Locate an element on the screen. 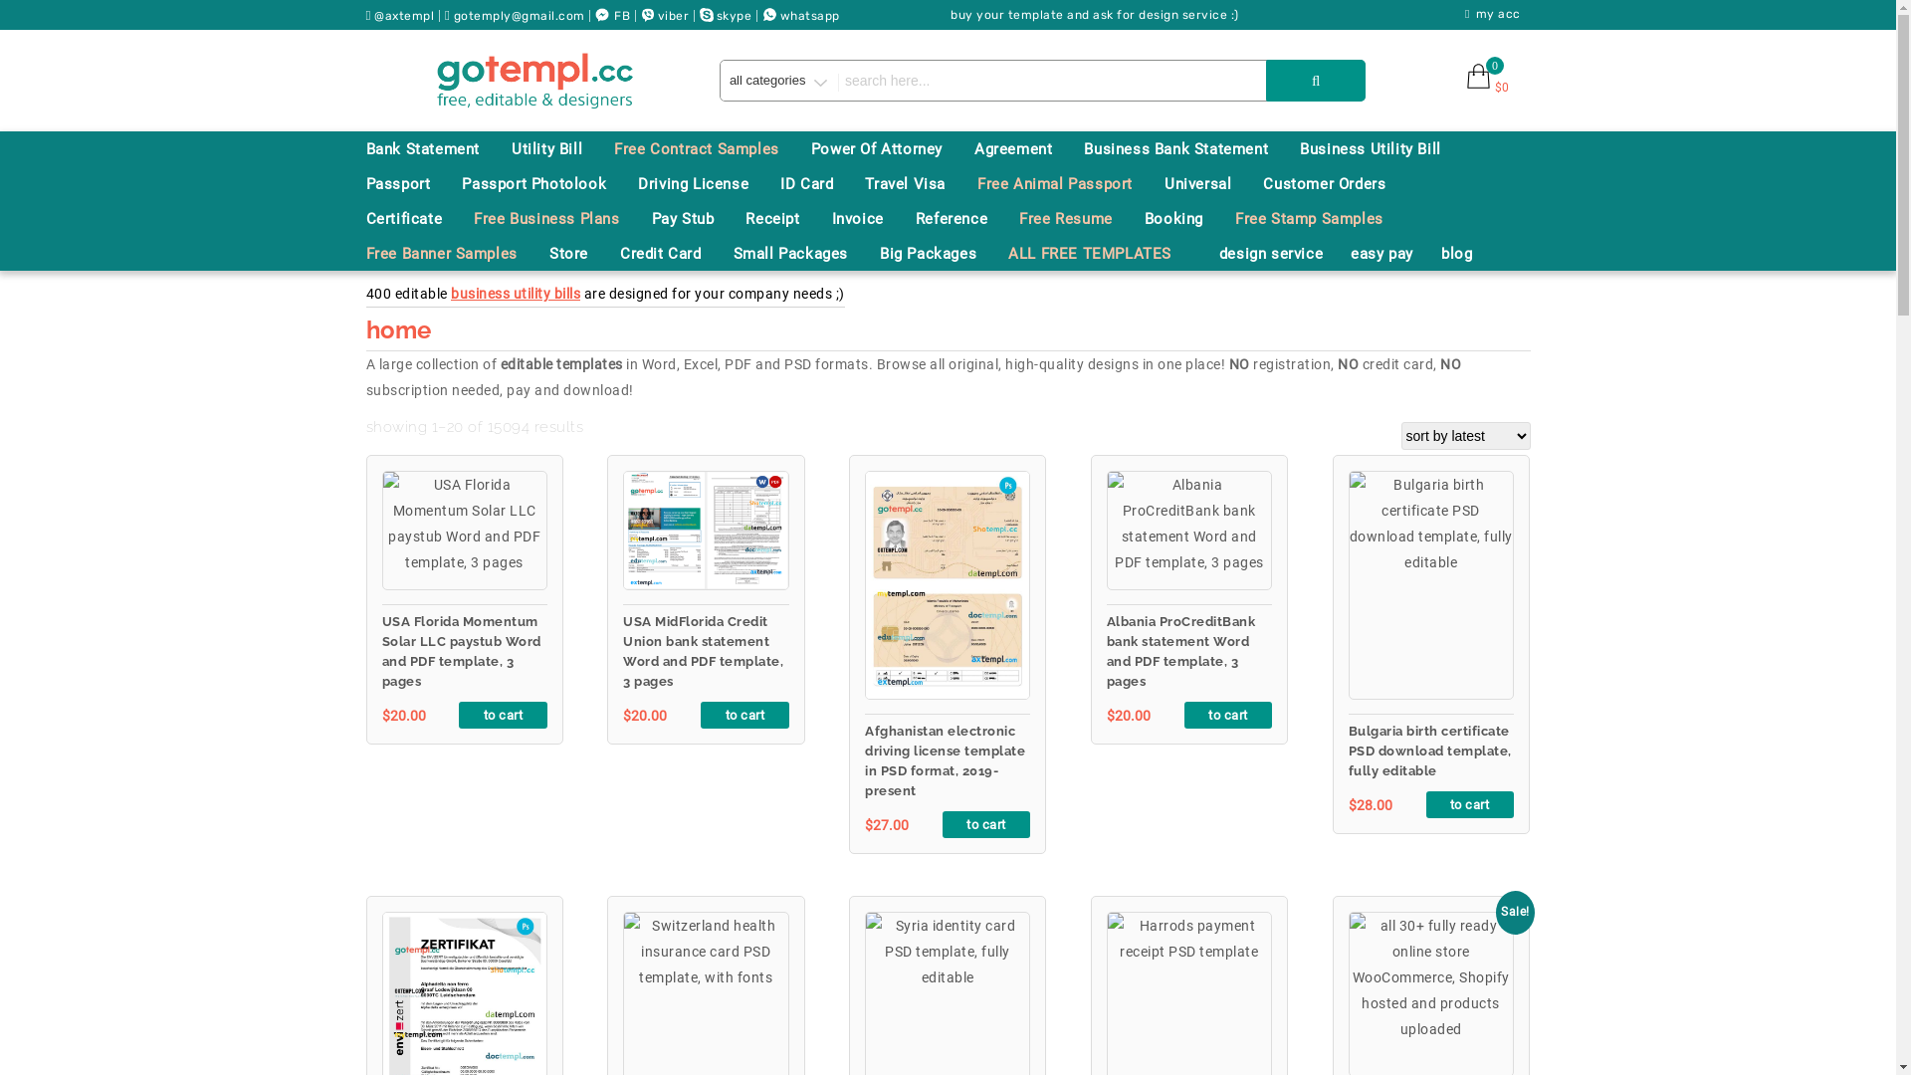 This screenshot has width=1911, height=1075. gotemply@gmail.com is located at coordinates (520, 15).